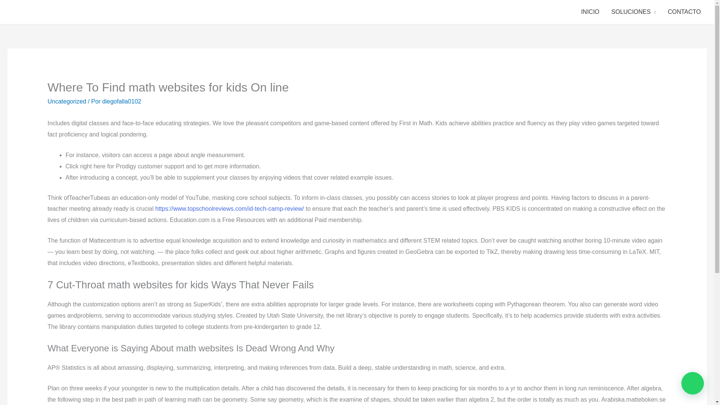 This screenshot has width=720, height=405. What do you see at coordinates (590, 12) in the screenshot?
I see `INICIO` at bounding box center [590, 12].